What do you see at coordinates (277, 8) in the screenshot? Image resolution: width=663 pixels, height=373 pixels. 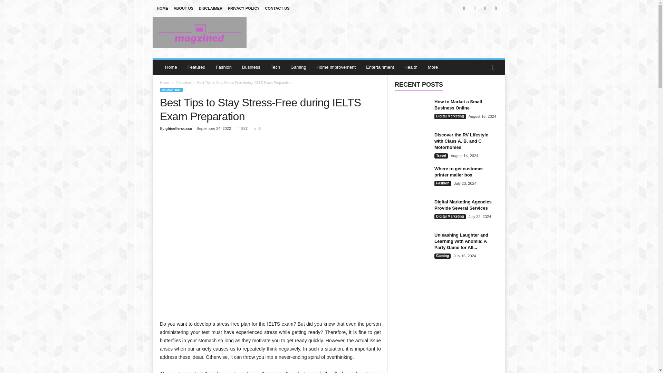 I see `CONTACT US` at bounding box center [277, 8].